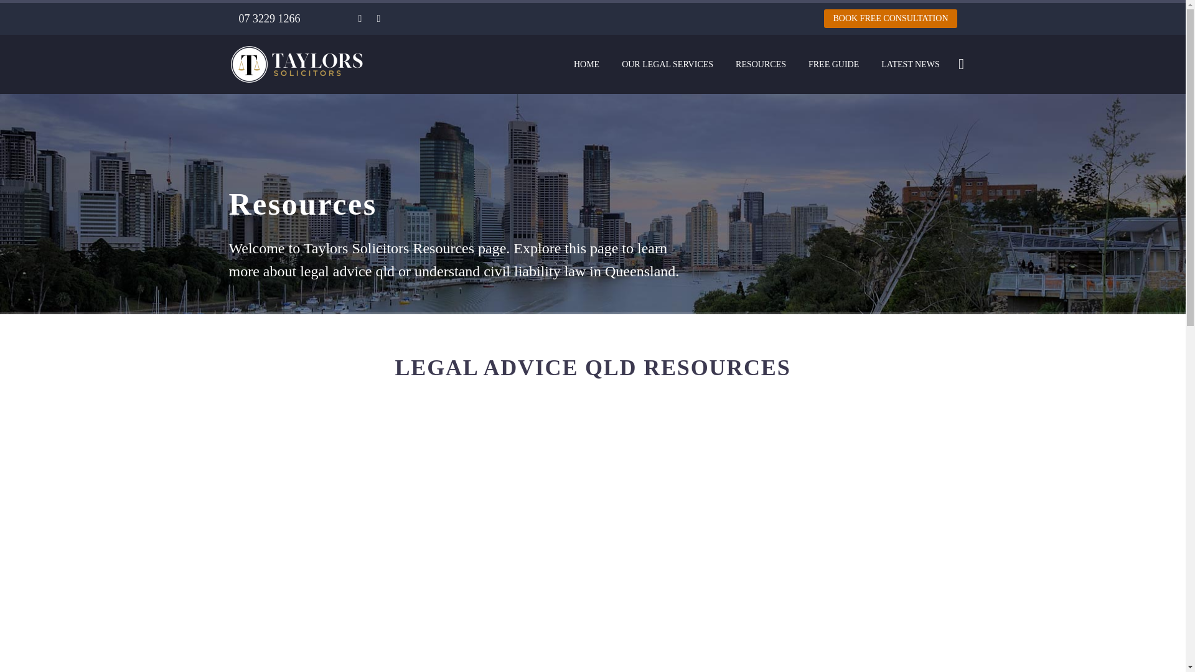 The height and width of the screenshot is (672, 1195). What do you see at coordinates (910, 63) in the screenshot?
I see `LATEST NEWS` at bounding box center [910, 63].